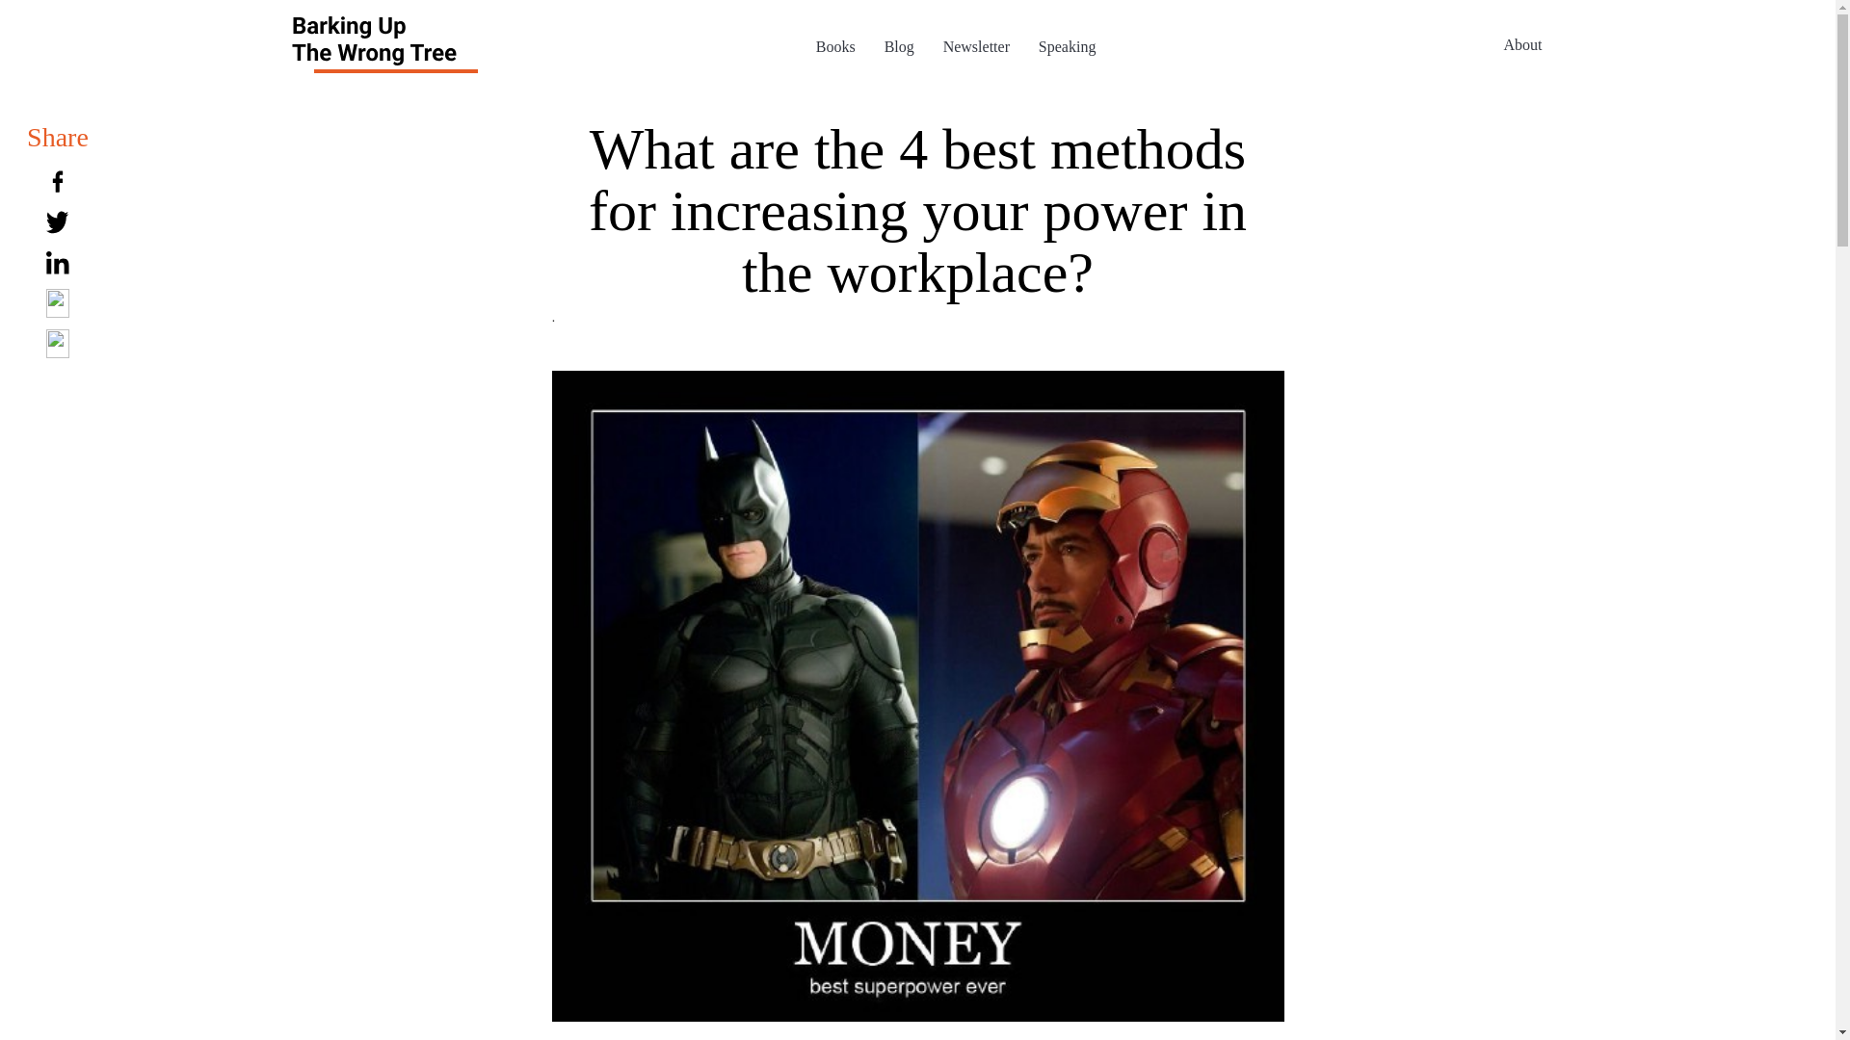 This screenshot has height=1040, width=1850. I want to click on Newsletter, so click(977, 46).